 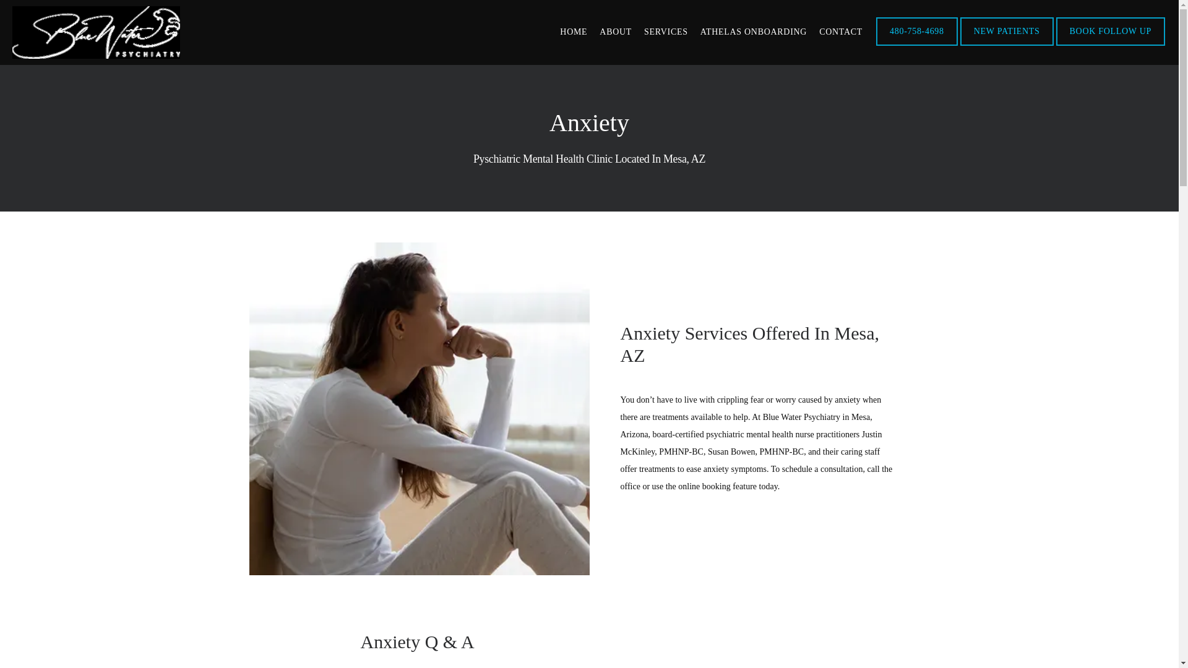 What do you see at coordinates (840, 32) in the screenshot?
I see `CONTACT` at bounding box center [840, 32].